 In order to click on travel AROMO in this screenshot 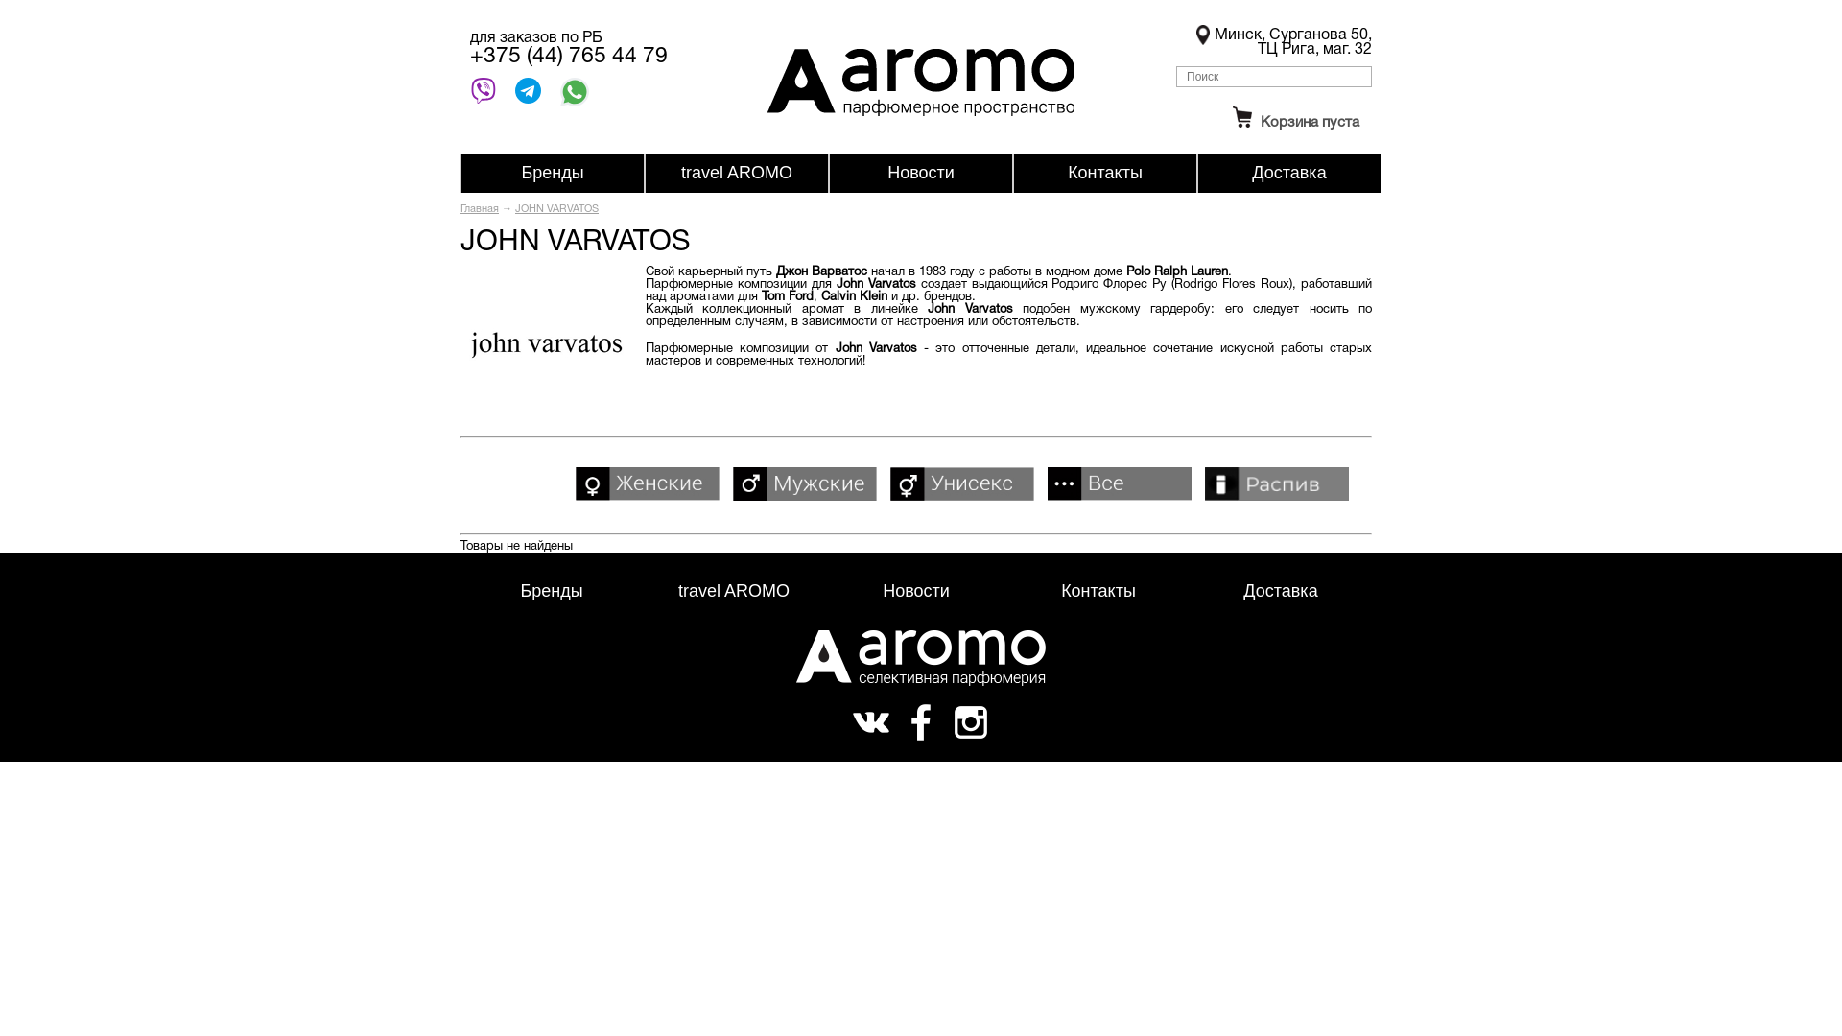, I will do `click(734, 591)`.